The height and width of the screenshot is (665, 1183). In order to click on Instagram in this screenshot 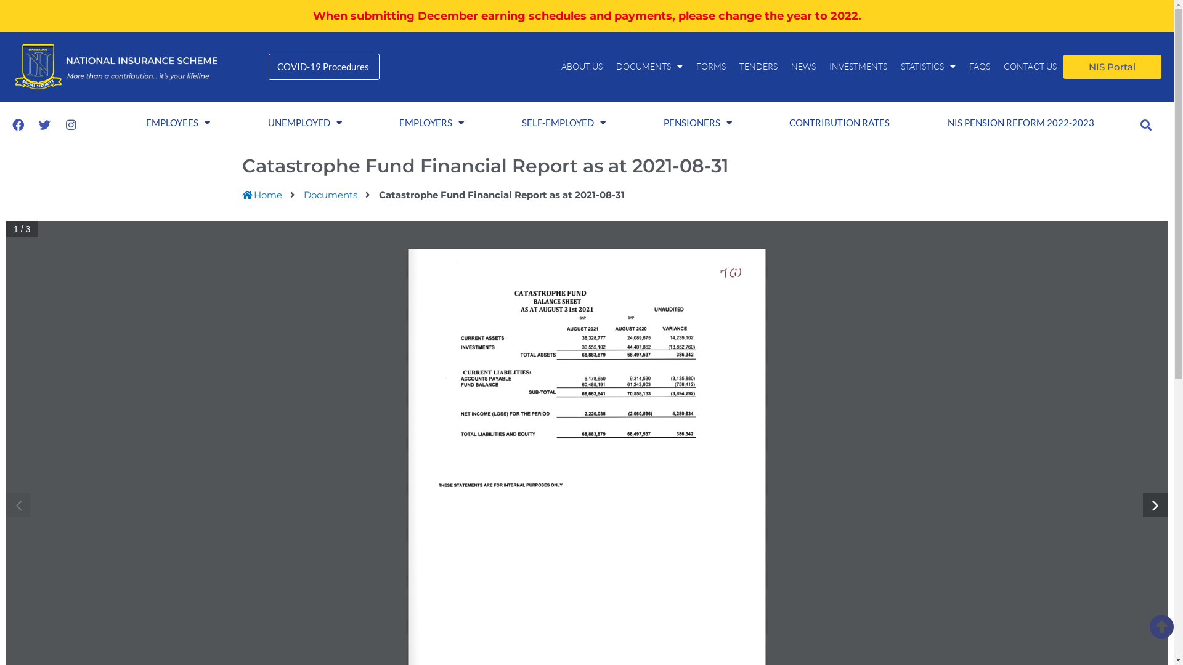, I will do `click(71, 125)`.